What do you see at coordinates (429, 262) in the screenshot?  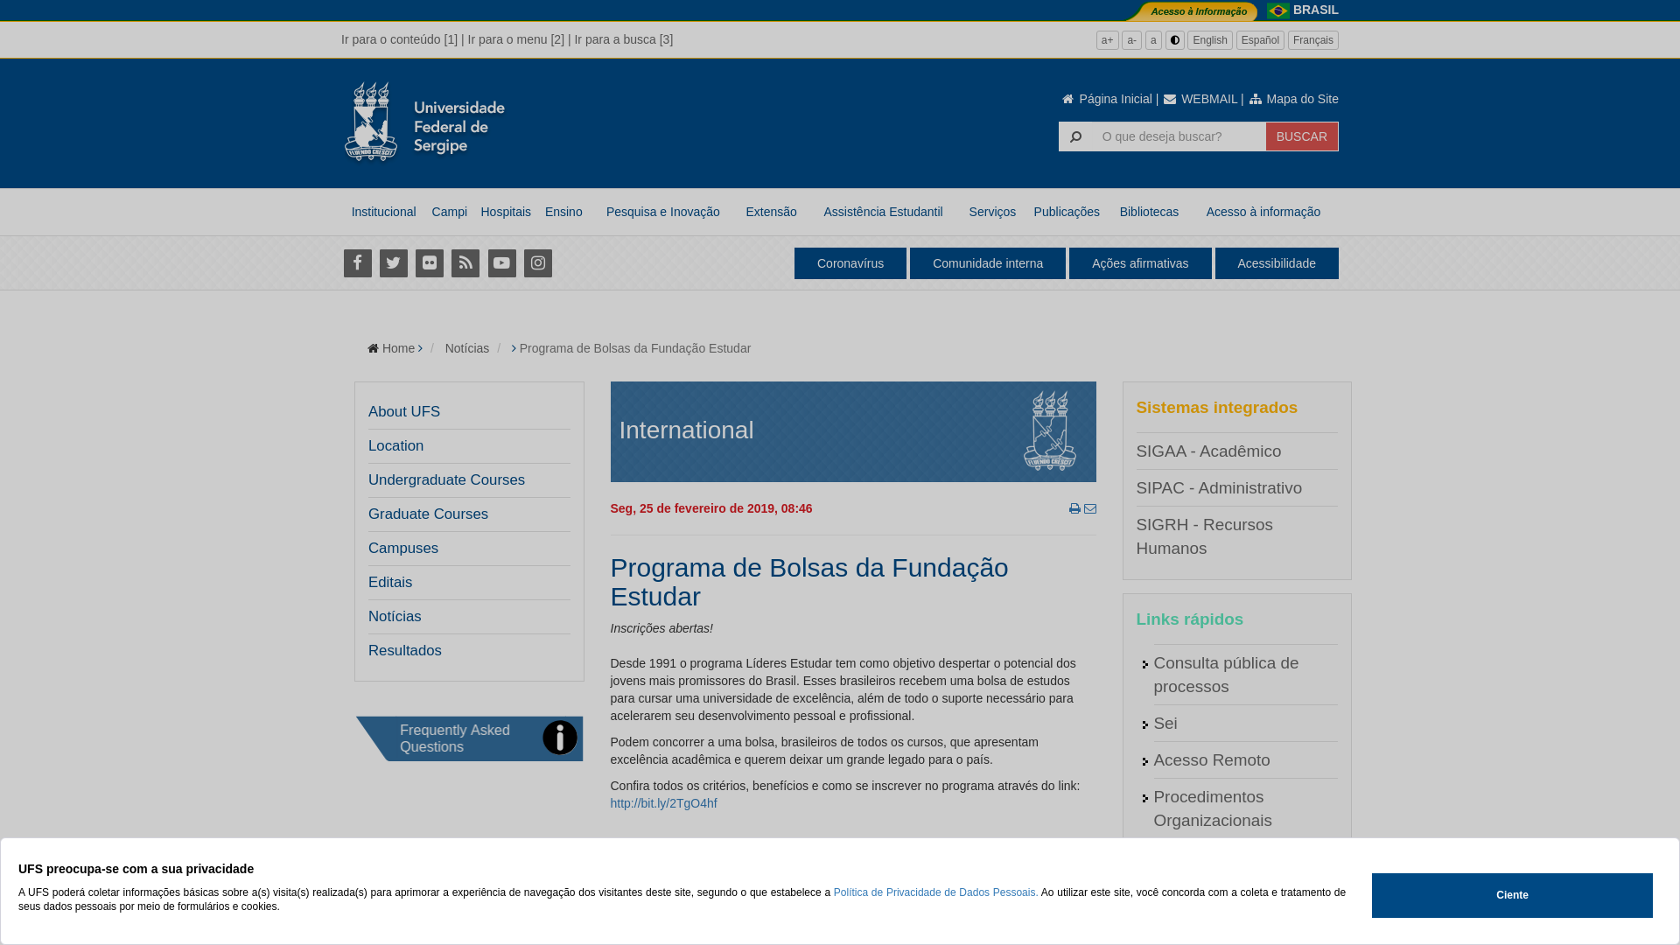 I see `Flickr` at bounding box center [429, 262].